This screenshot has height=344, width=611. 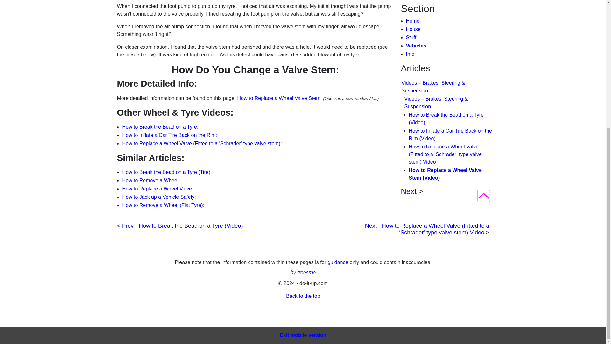 I want to click on How to Replace a Wheel Valve Stem, so click(x=279, y=98).